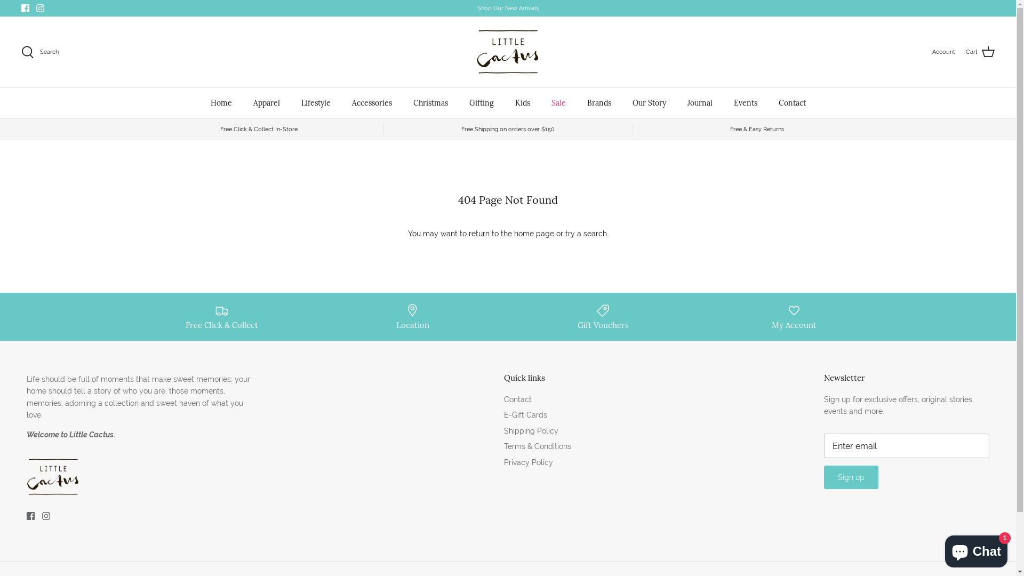 This screenshot has width=1024, height=576. Describe the element at coordinates (266, 103) in the screenshot. I see `Apparel` at that location.